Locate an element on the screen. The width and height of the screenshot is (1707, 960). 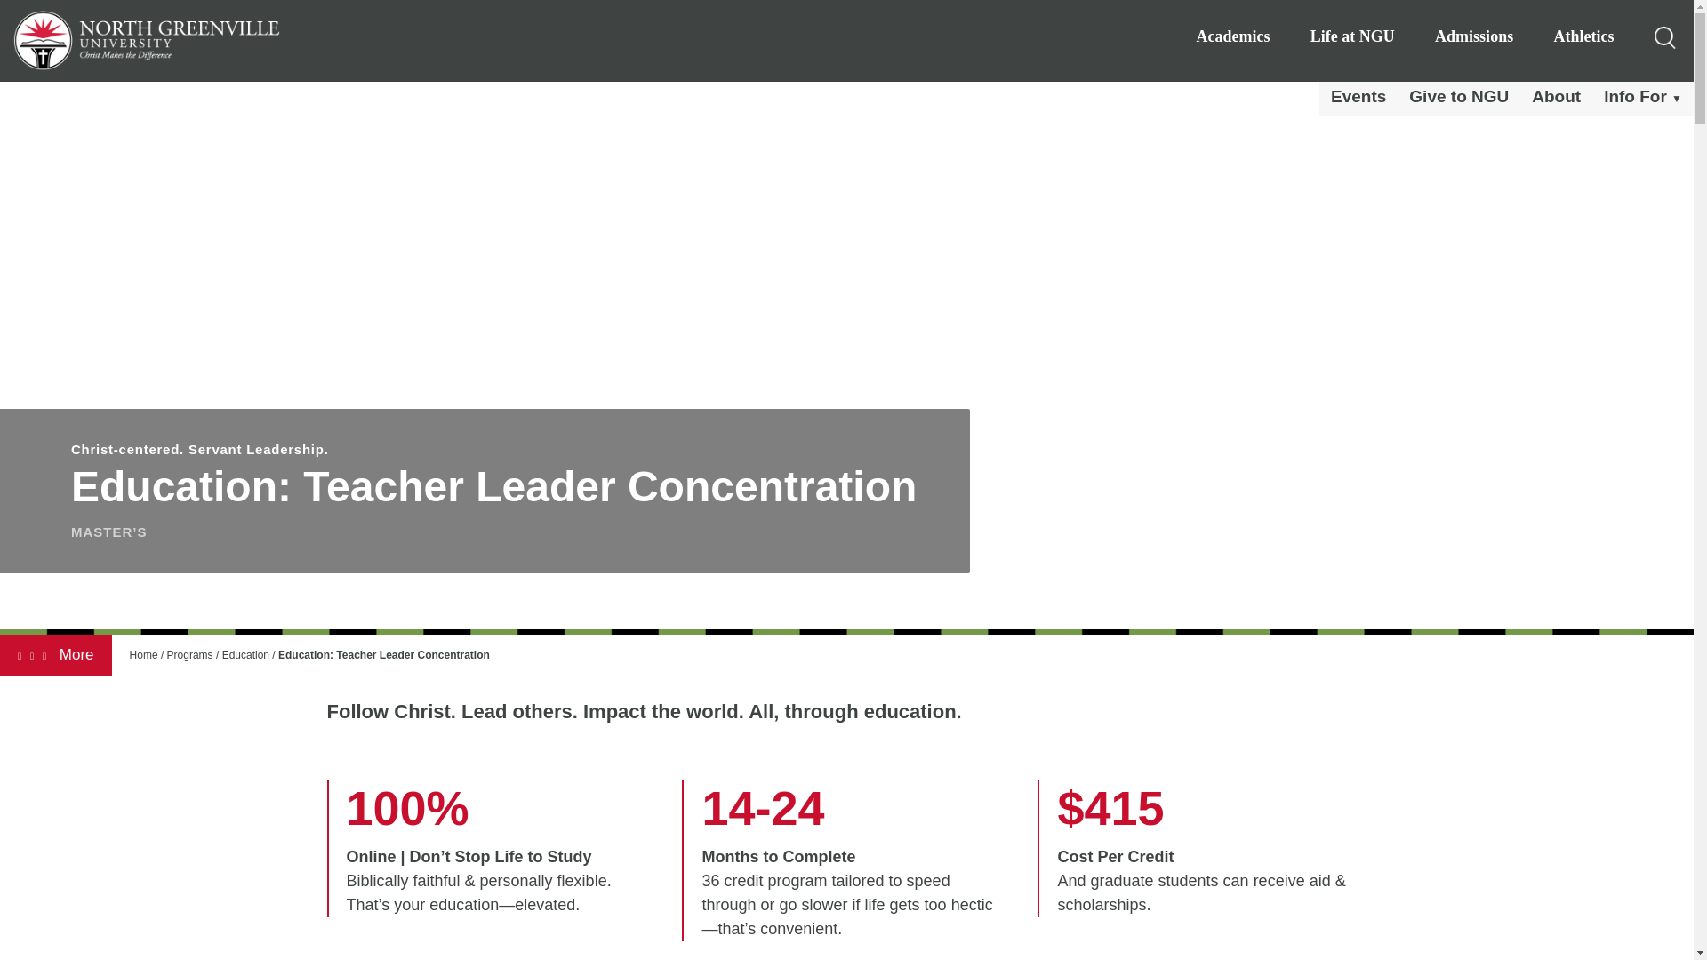
Life at NGU is located at coordinates (1353, 41).